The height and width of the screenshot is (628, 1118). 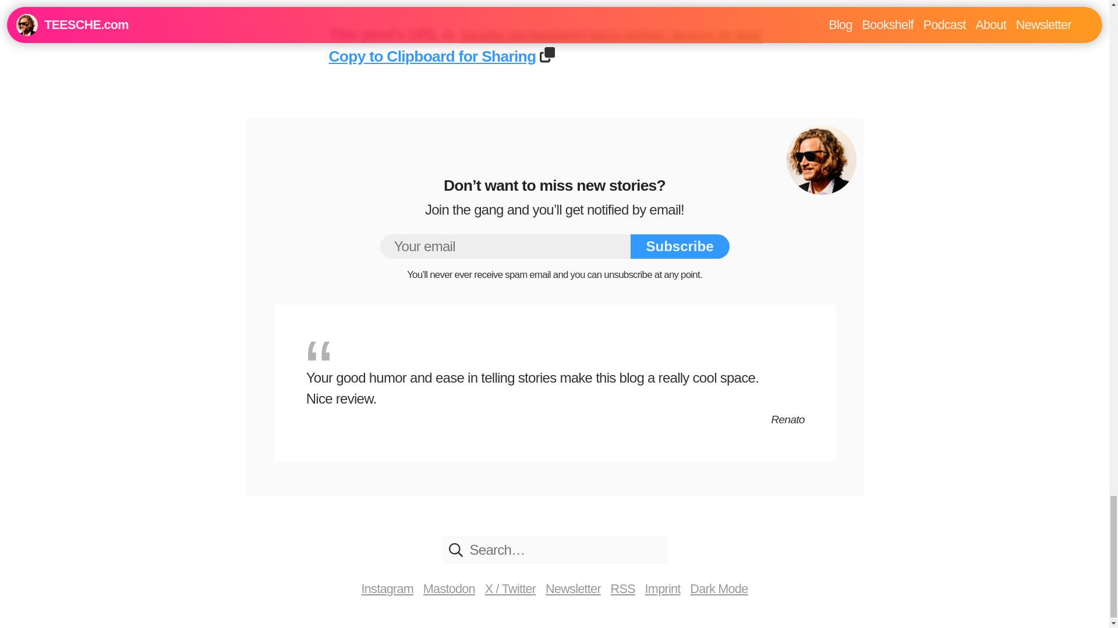 I want to click on Instagram, so click(x=387, y=588).